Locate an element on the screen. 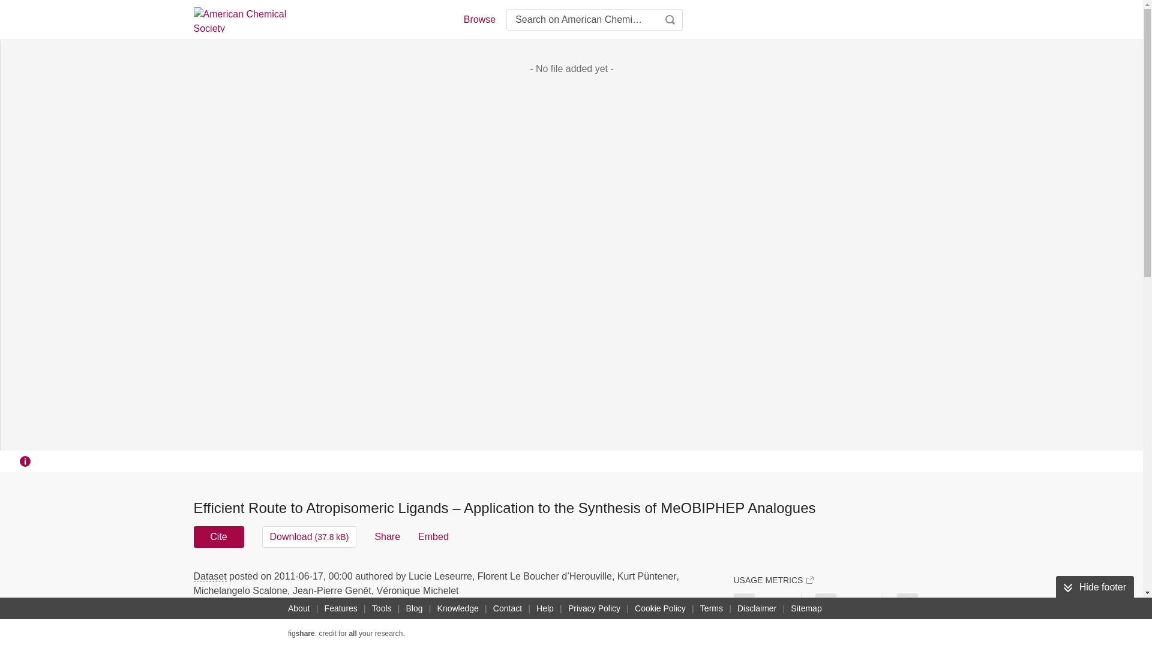 The height and width of the screenshot is (648, 1152). Share is located at coordinates (387, 536).